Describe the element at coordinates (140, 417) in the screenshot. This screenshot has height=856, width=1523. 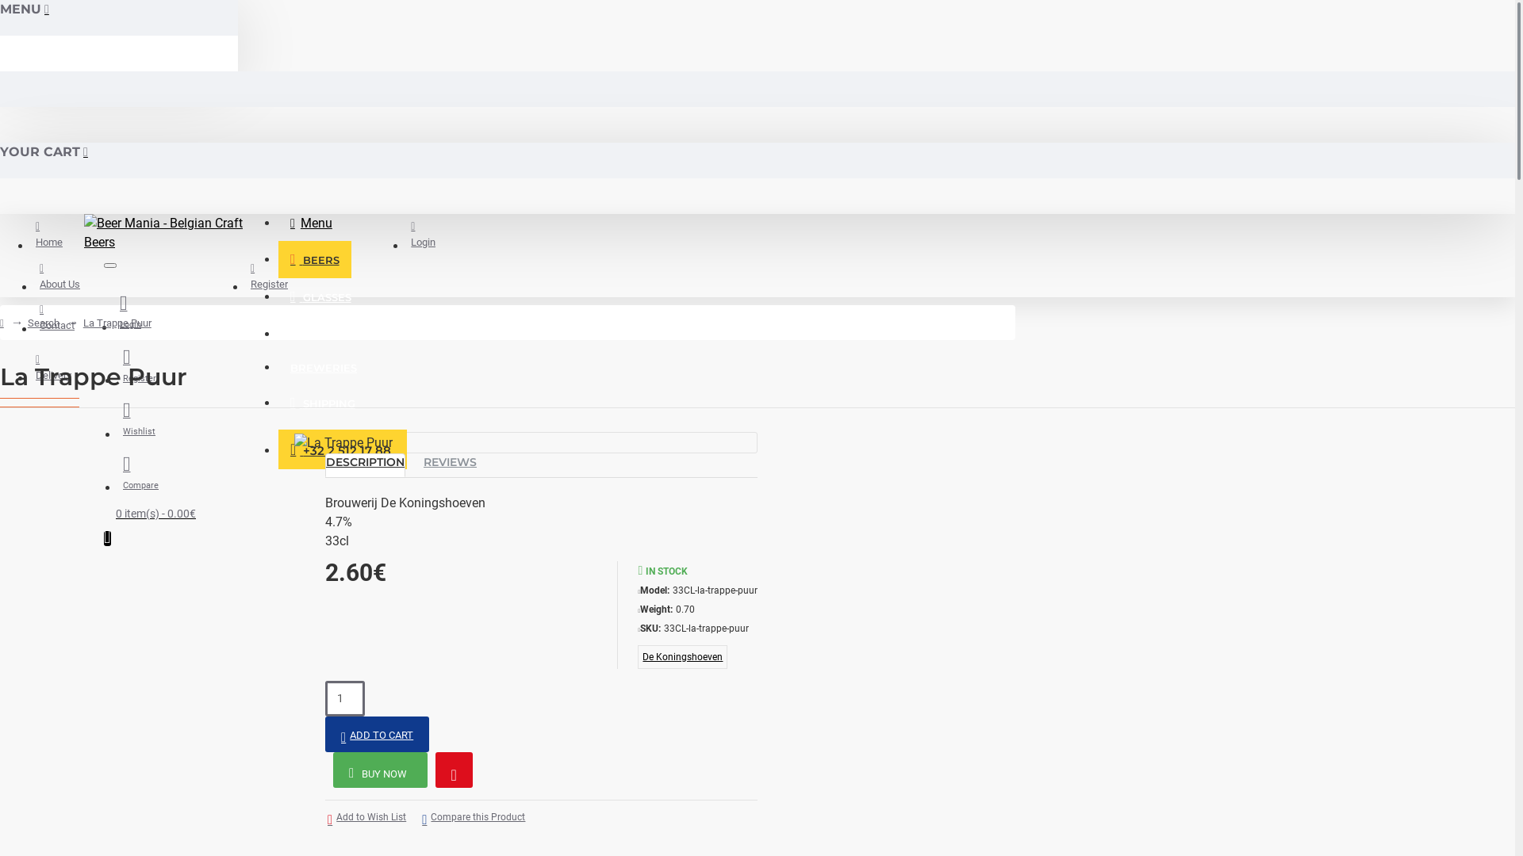
I see `Wishlist` at that location.